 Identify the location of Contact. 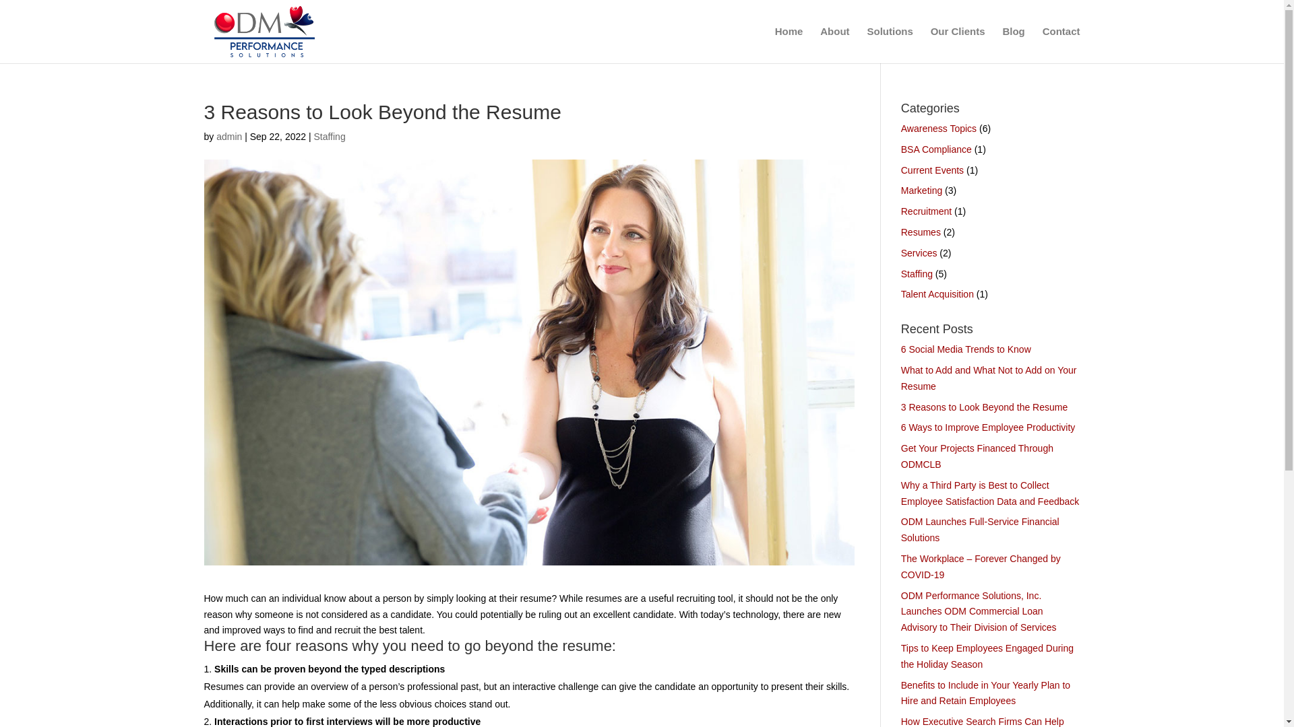
(1061, 44).